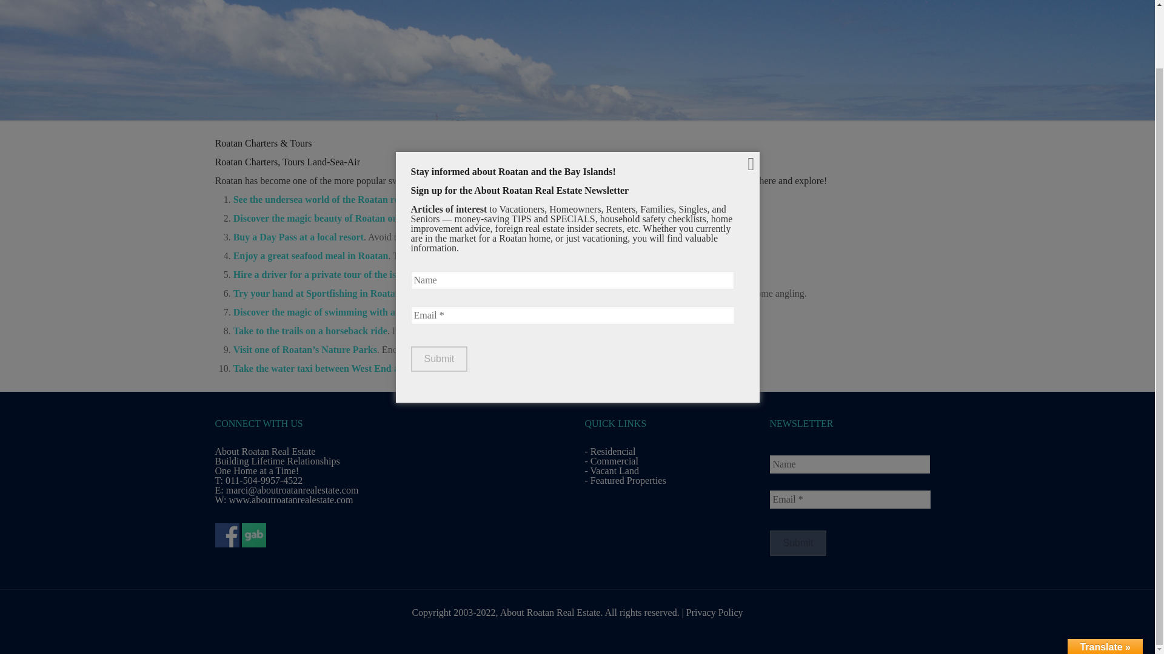  Describe the element at coordinates (331, 311) in the screenshot. I see `Discover the magic of swimming with a dolphin` at that location.